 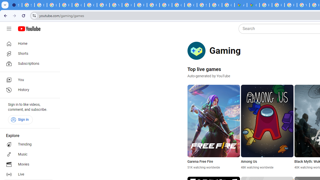 What do you see at coordinates (28, 63) in the screenshot?
I see `Subscriptions` at bounding box center [28, 63].